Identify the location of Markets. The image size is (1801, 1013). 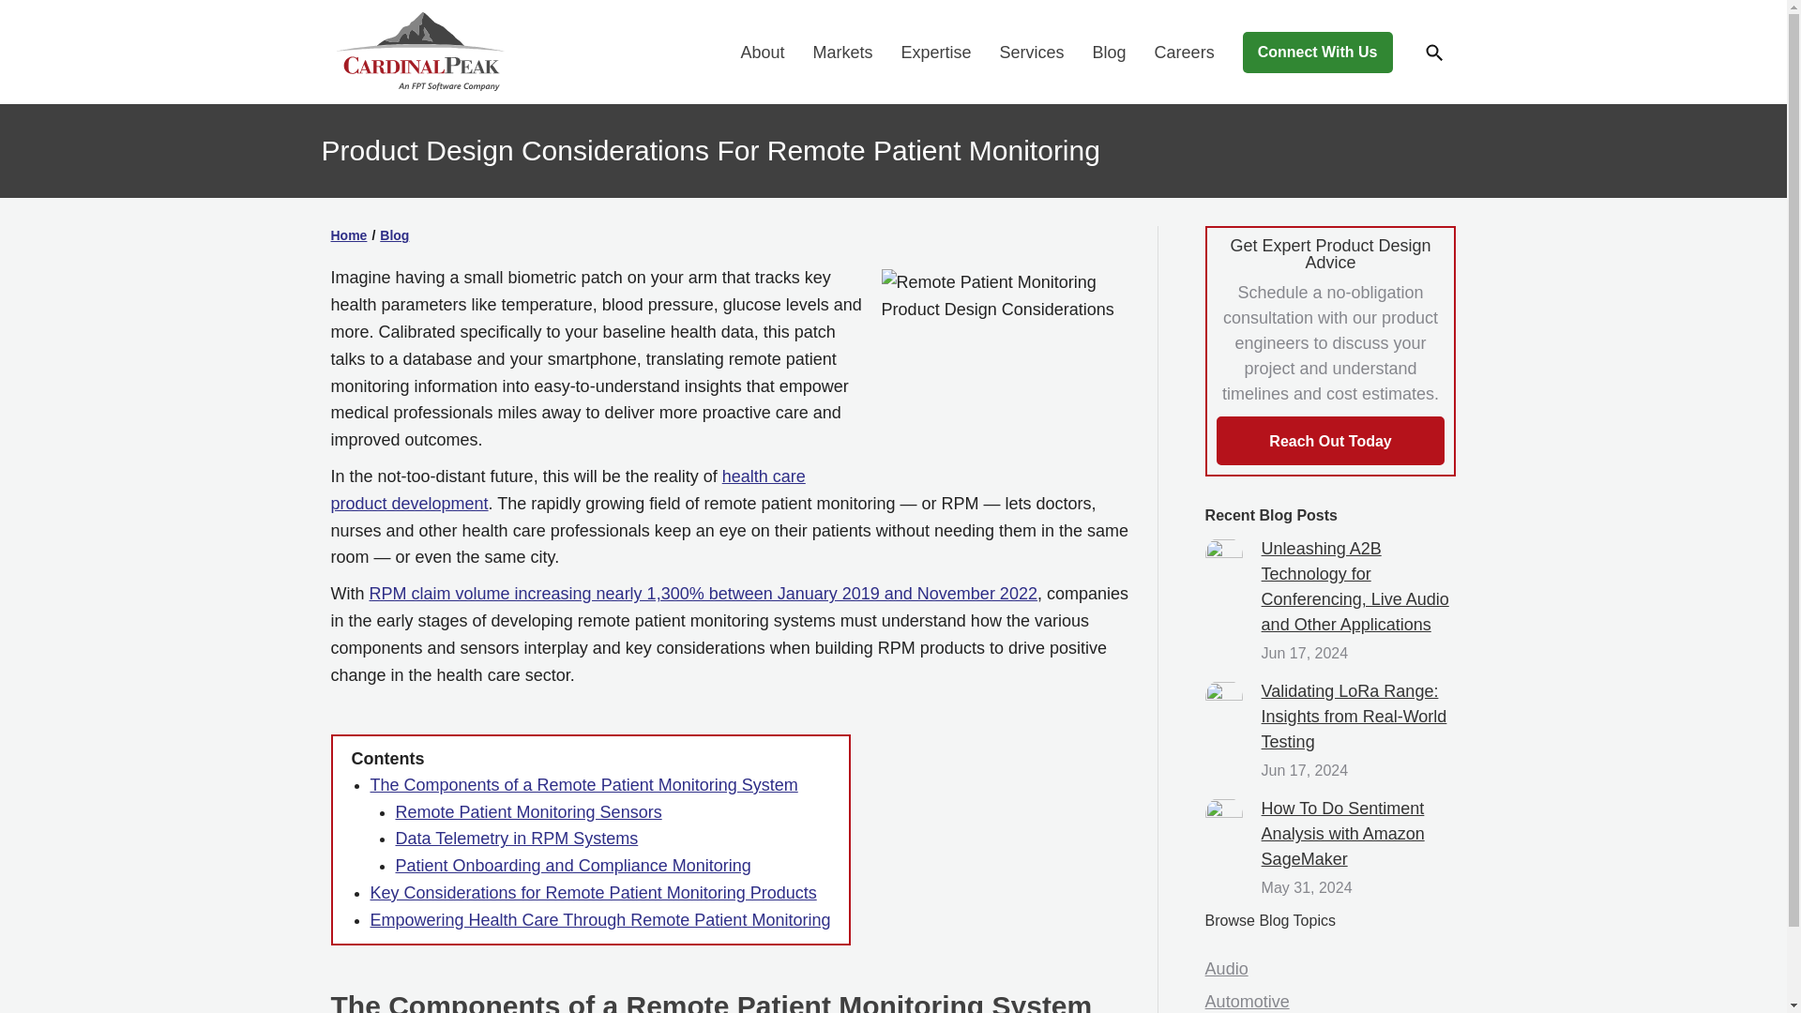
(841, 53).